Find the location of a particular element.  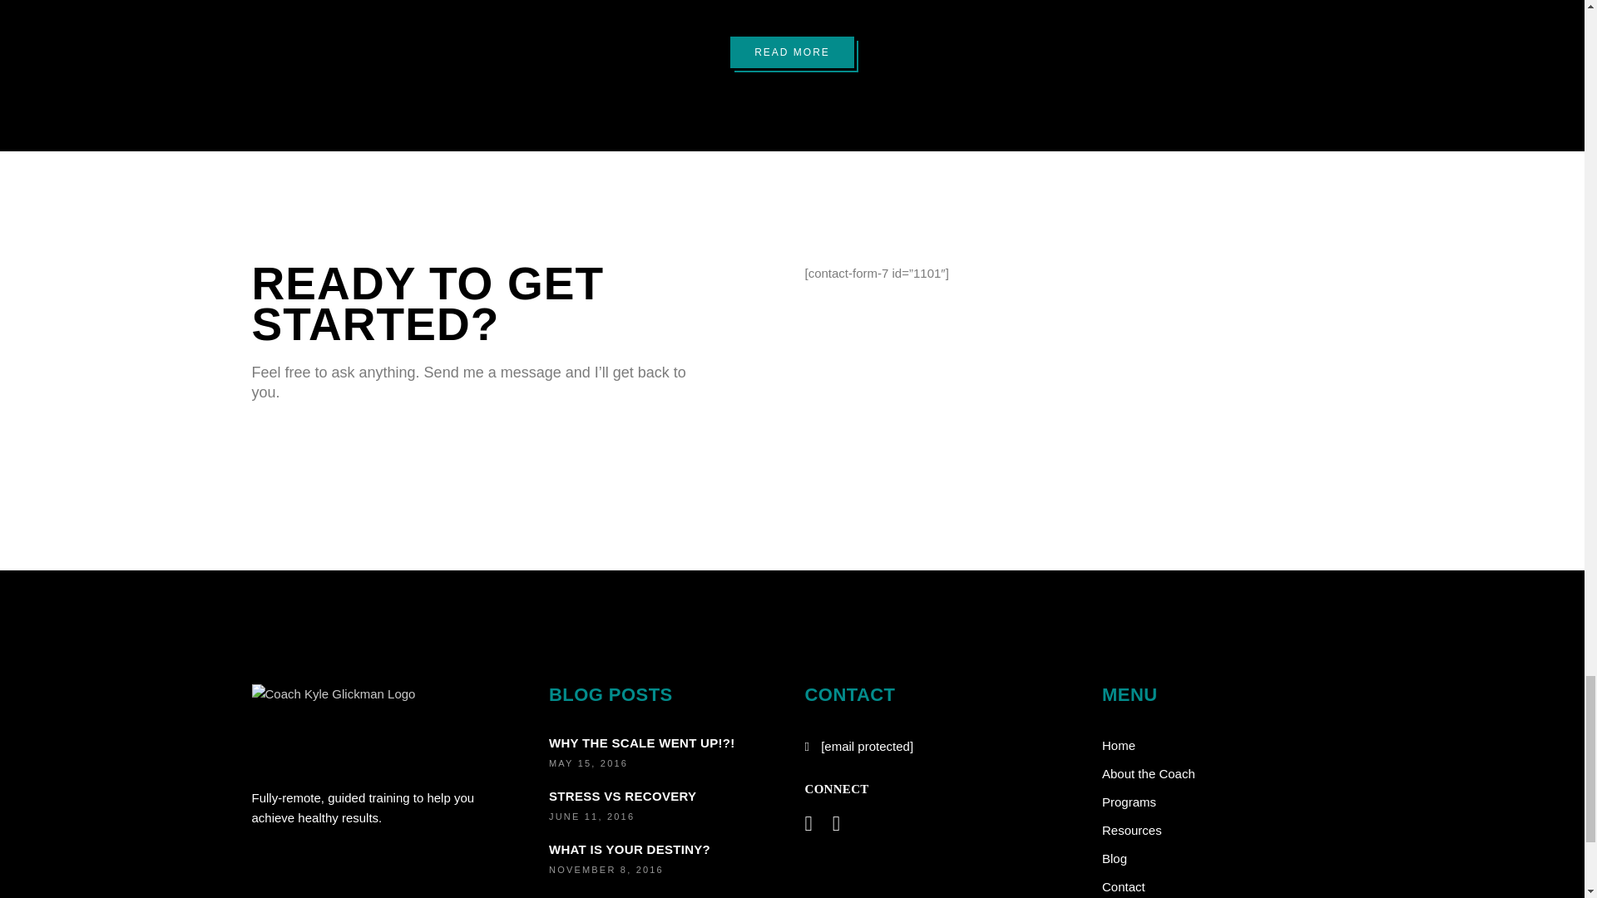

What is your Destiny? is located at coordinates (630, 850).